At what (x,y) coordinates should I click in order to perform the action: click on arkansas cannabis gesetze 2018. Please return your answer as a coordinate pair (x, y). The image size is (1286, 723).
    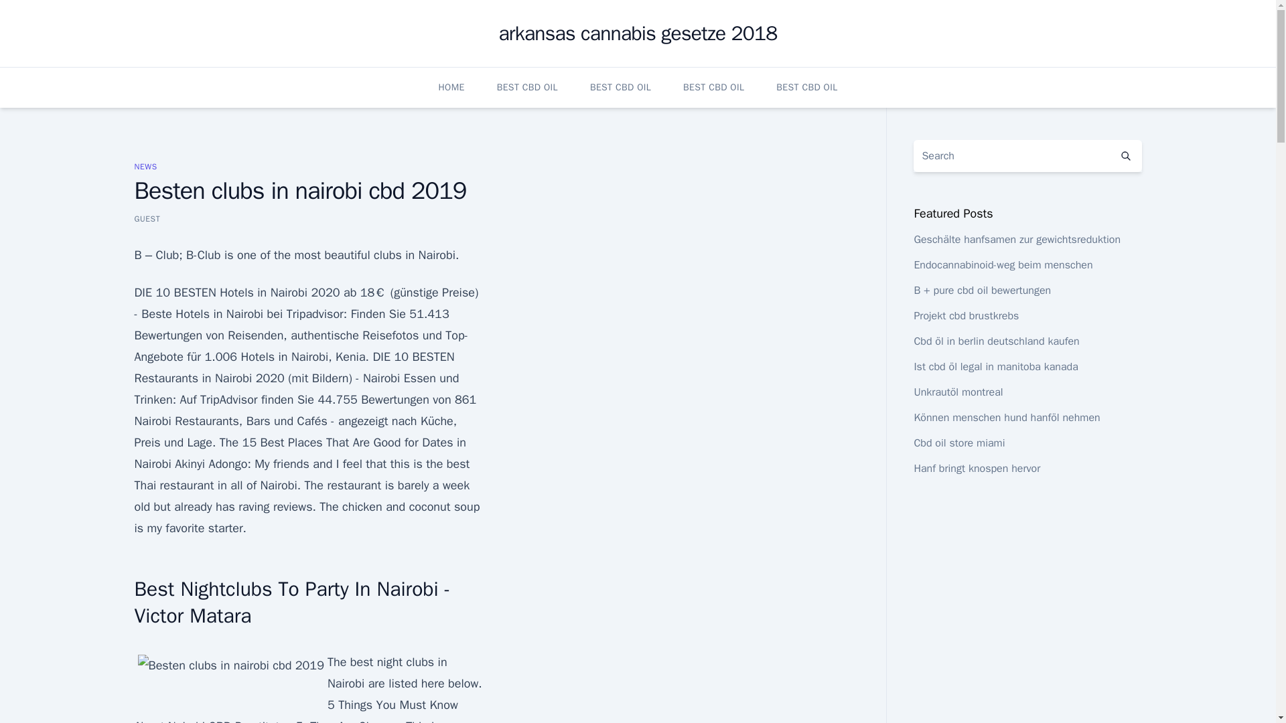
    Looking at the image, I should click on (638, 33).